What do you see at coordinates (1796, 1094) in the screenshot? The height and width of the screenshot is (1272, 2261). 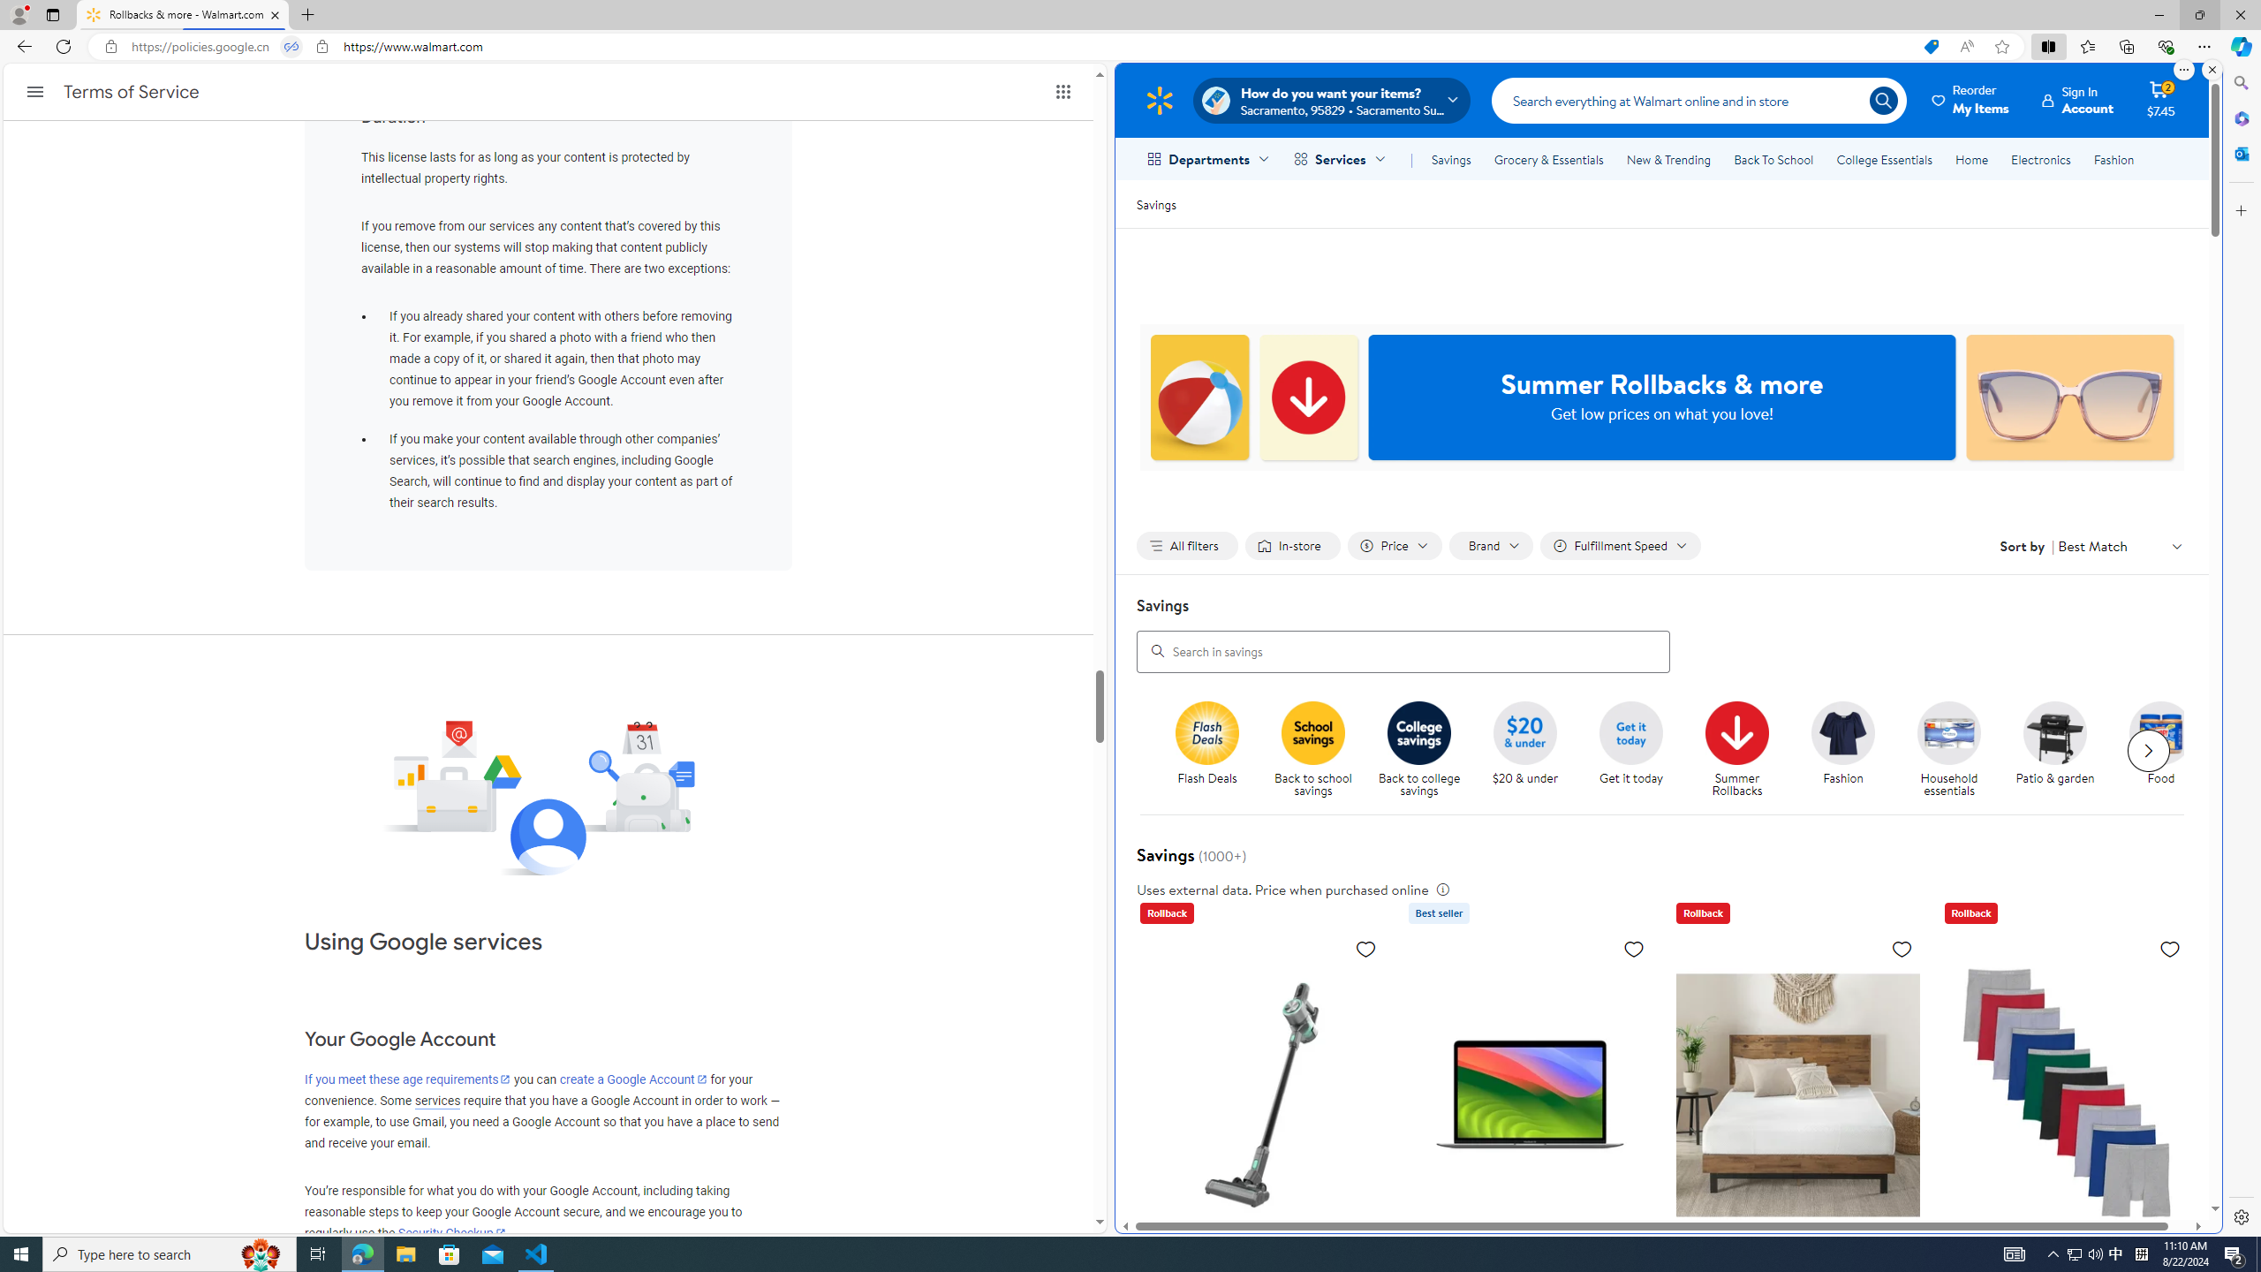 I see `Zinus Spa Sensations Serenity 8" Memory Foam Mattress, Full` at bounding box center [1796, 1094].